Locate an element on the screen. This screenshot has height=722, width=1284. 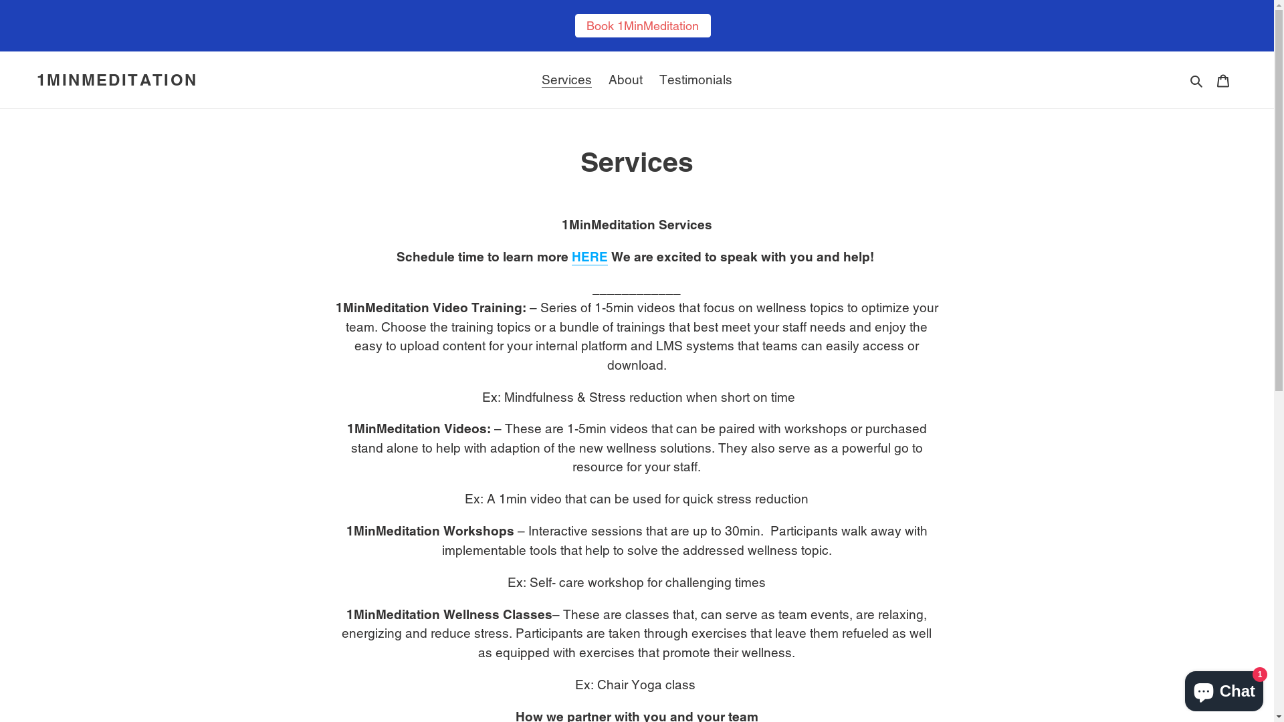
Shopify online store chat is located at coordinates (1224, 689).